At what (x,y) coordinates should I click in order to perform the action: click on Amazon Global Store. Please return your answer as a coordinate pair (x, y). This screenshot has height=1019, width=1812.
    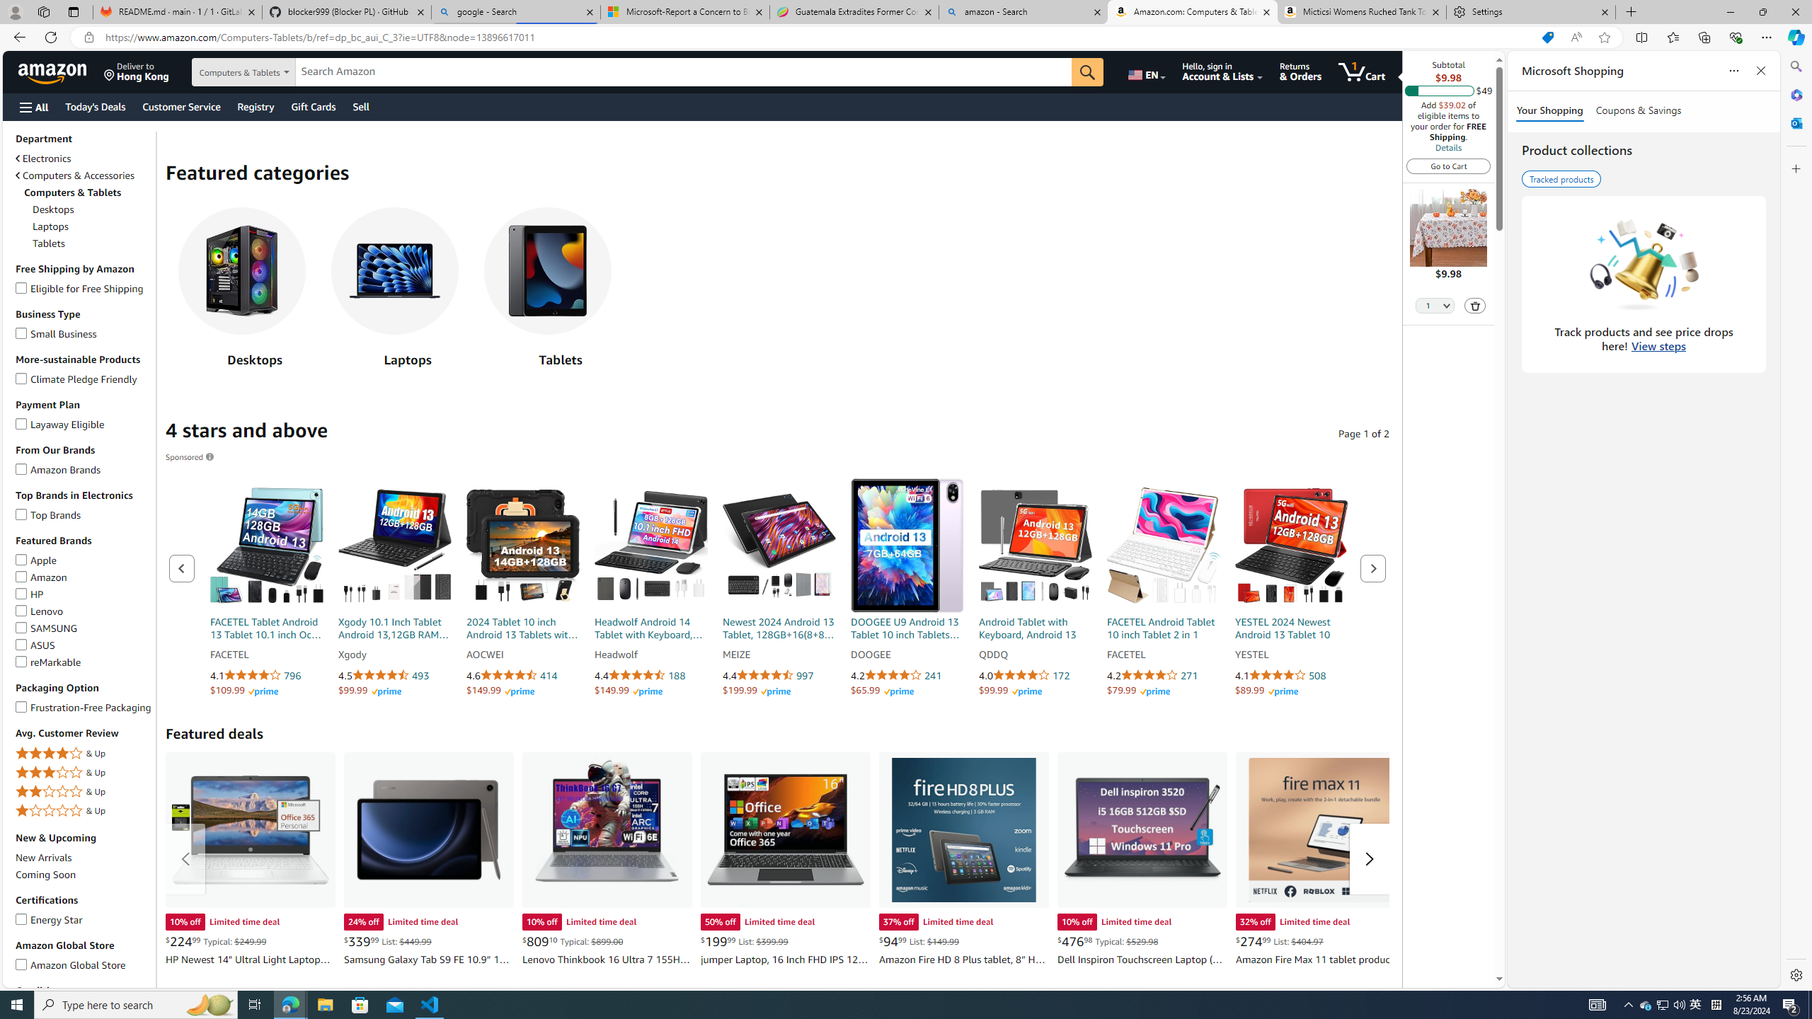
    Looking at the image, I should click on (21, 962).